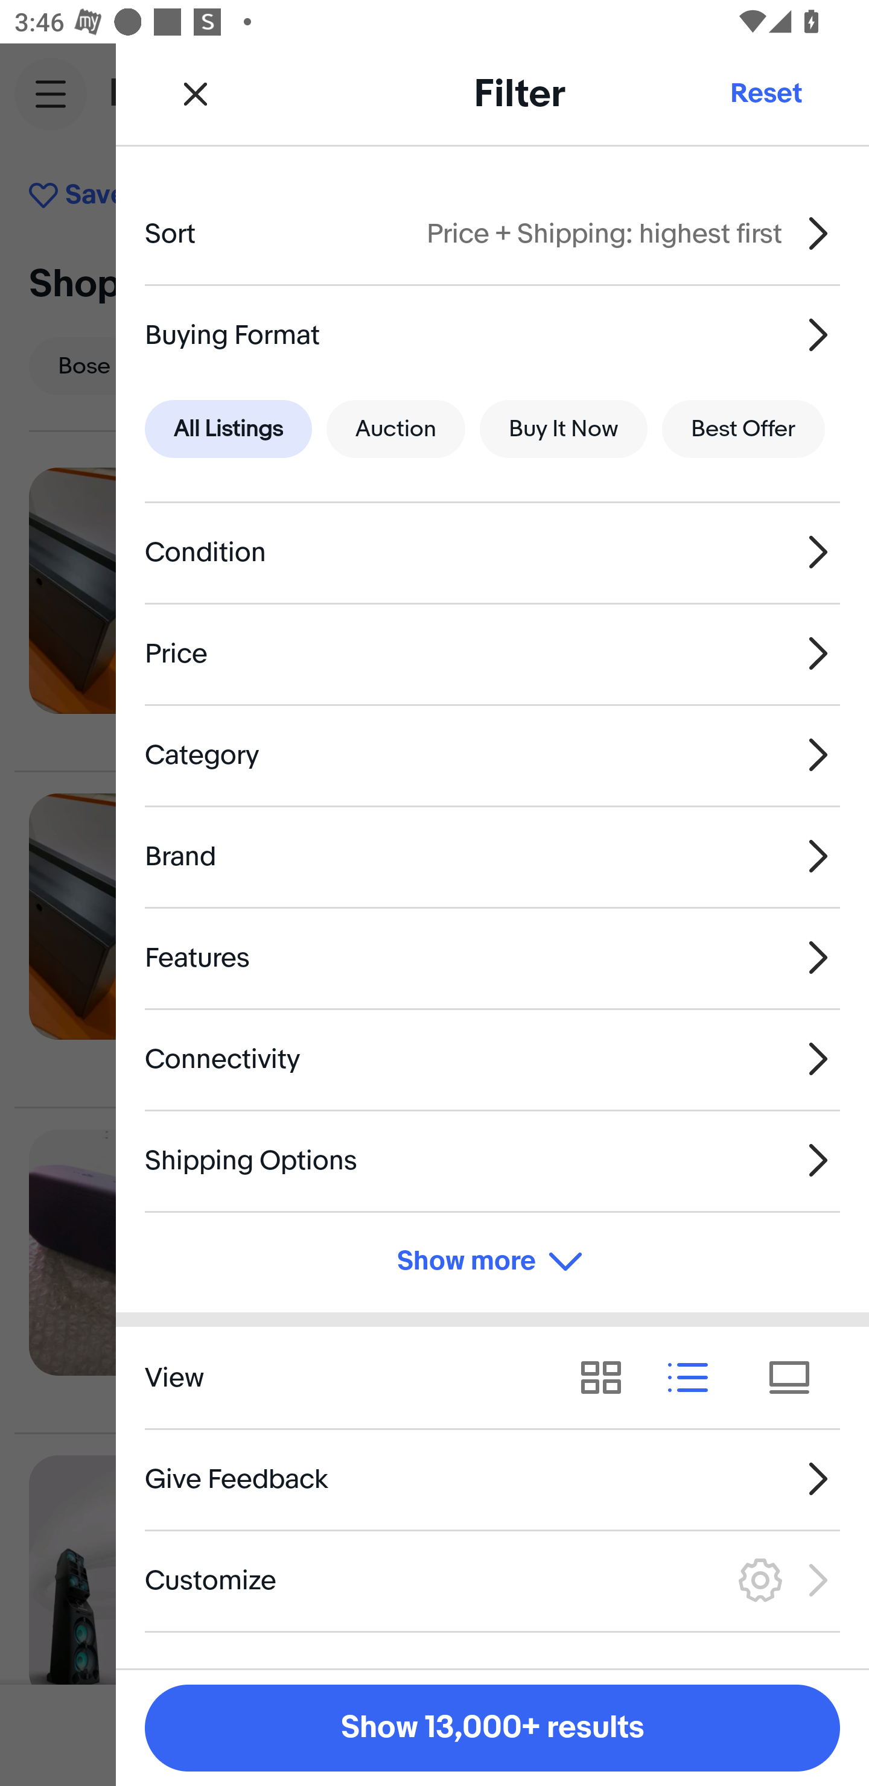  What do you see at coordinates (695, 1378) in the screenshot?
I see `View results as list` at bounding box center [695, 1378].